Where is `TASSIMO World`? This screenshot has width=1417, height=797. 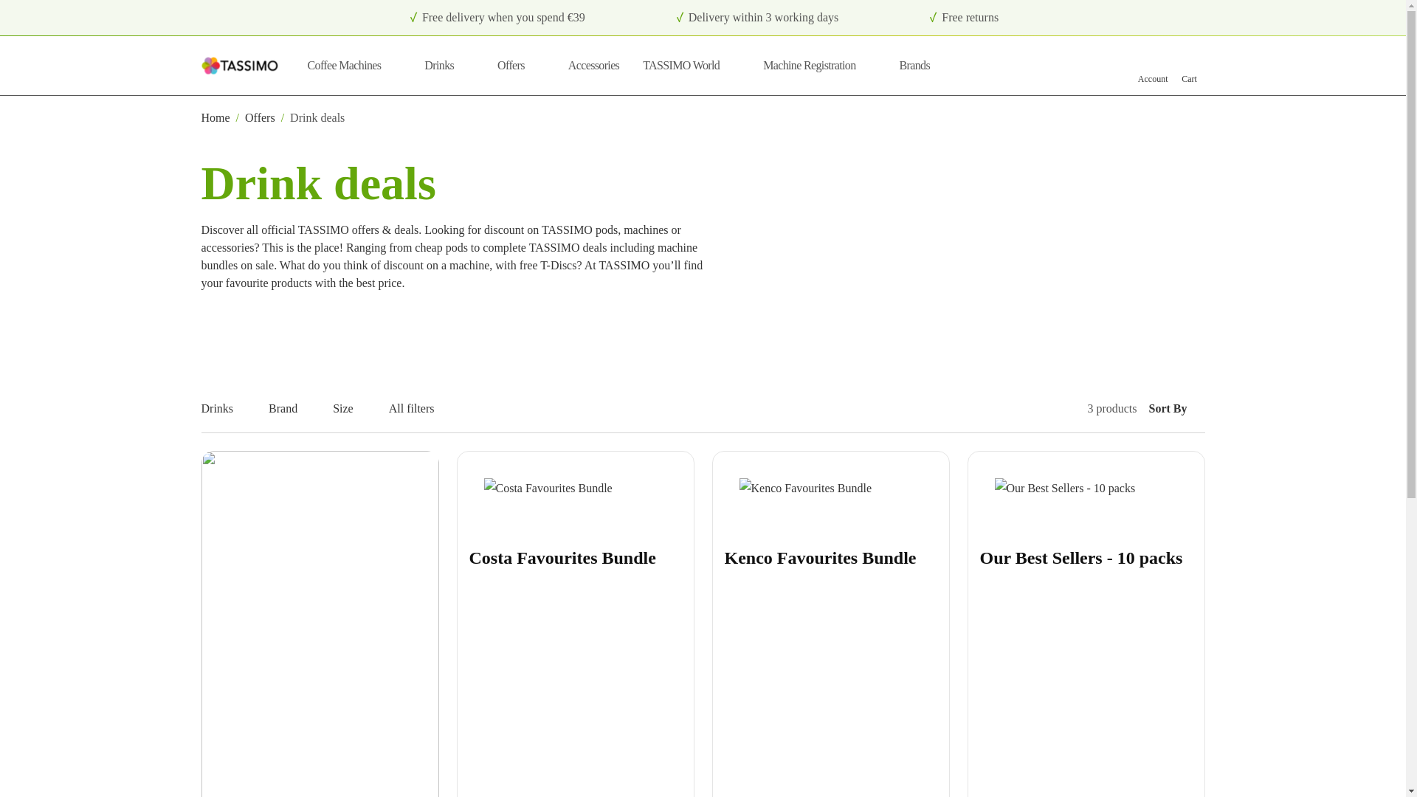 TASSIMO World is located at coordinates (520, 66).